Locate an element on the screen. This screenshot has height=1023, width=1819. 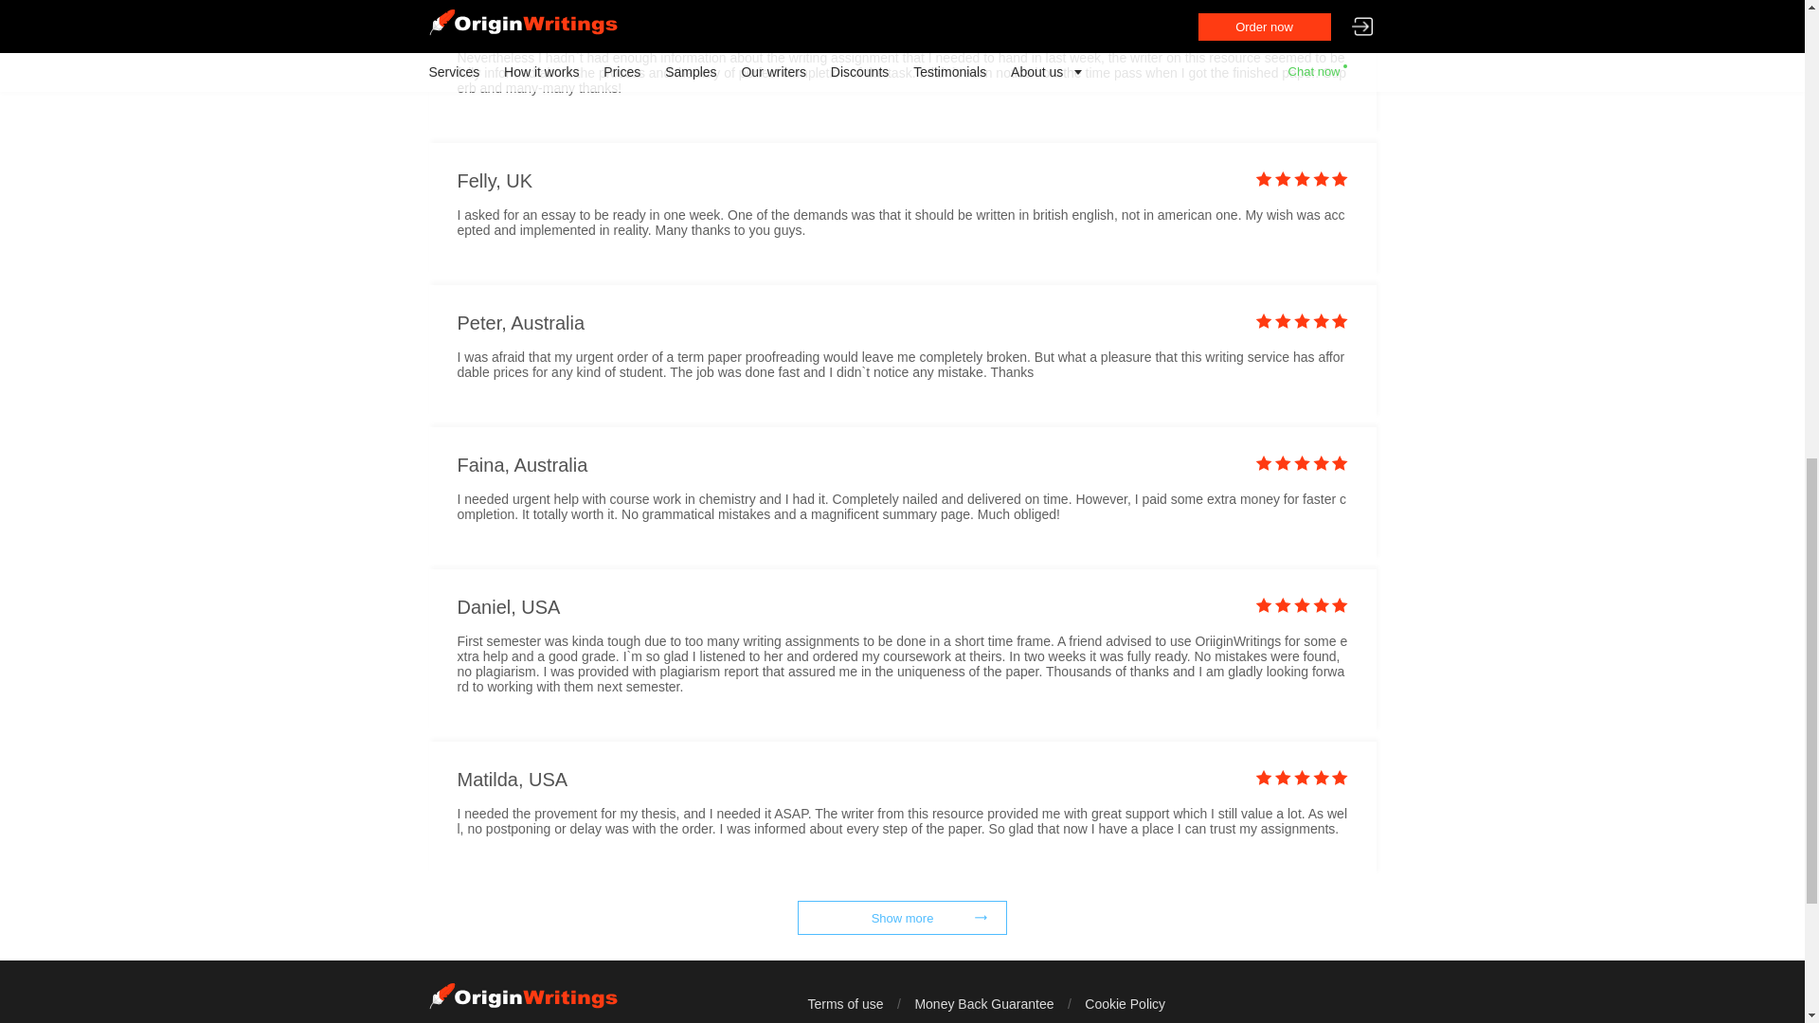
Terms of use is located at coordinates (845, 1004).